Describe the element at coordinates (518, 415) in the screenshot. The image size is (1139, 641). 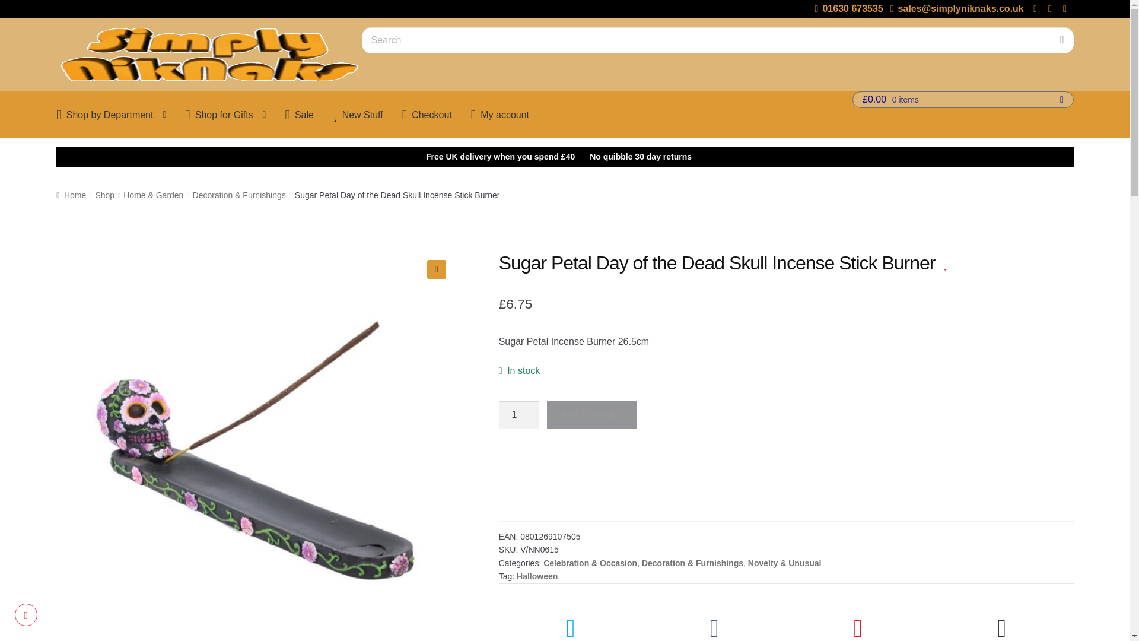
I see `1` at that location.